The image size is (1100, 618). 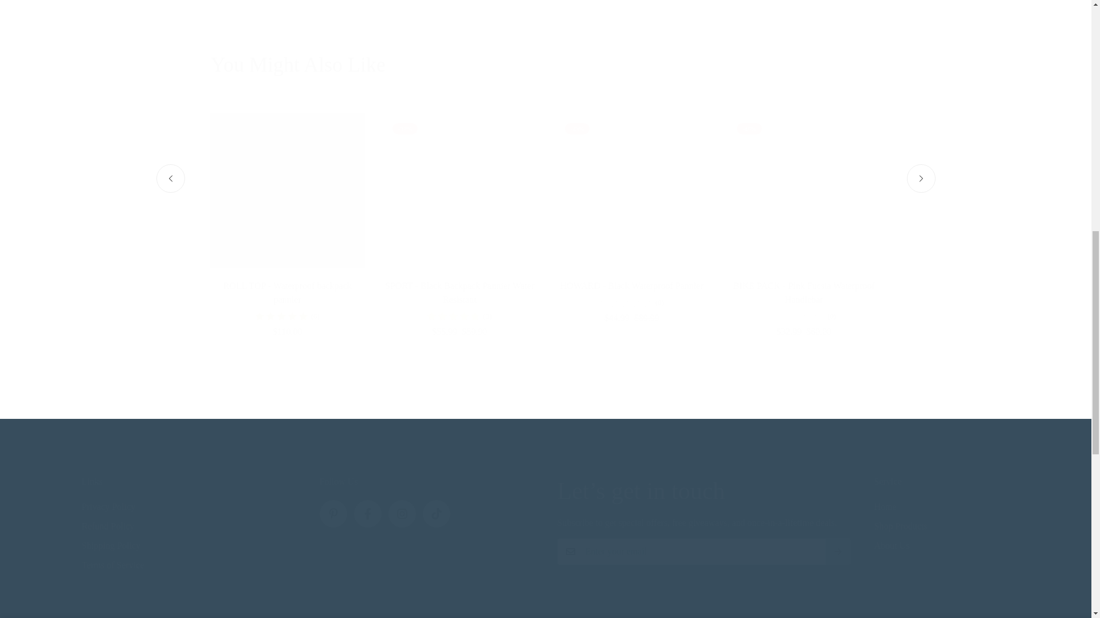 What do you see at coordinates (545, 65) in the screenshot?
I see `You Might Also Like` at bounding box center [545, 65].